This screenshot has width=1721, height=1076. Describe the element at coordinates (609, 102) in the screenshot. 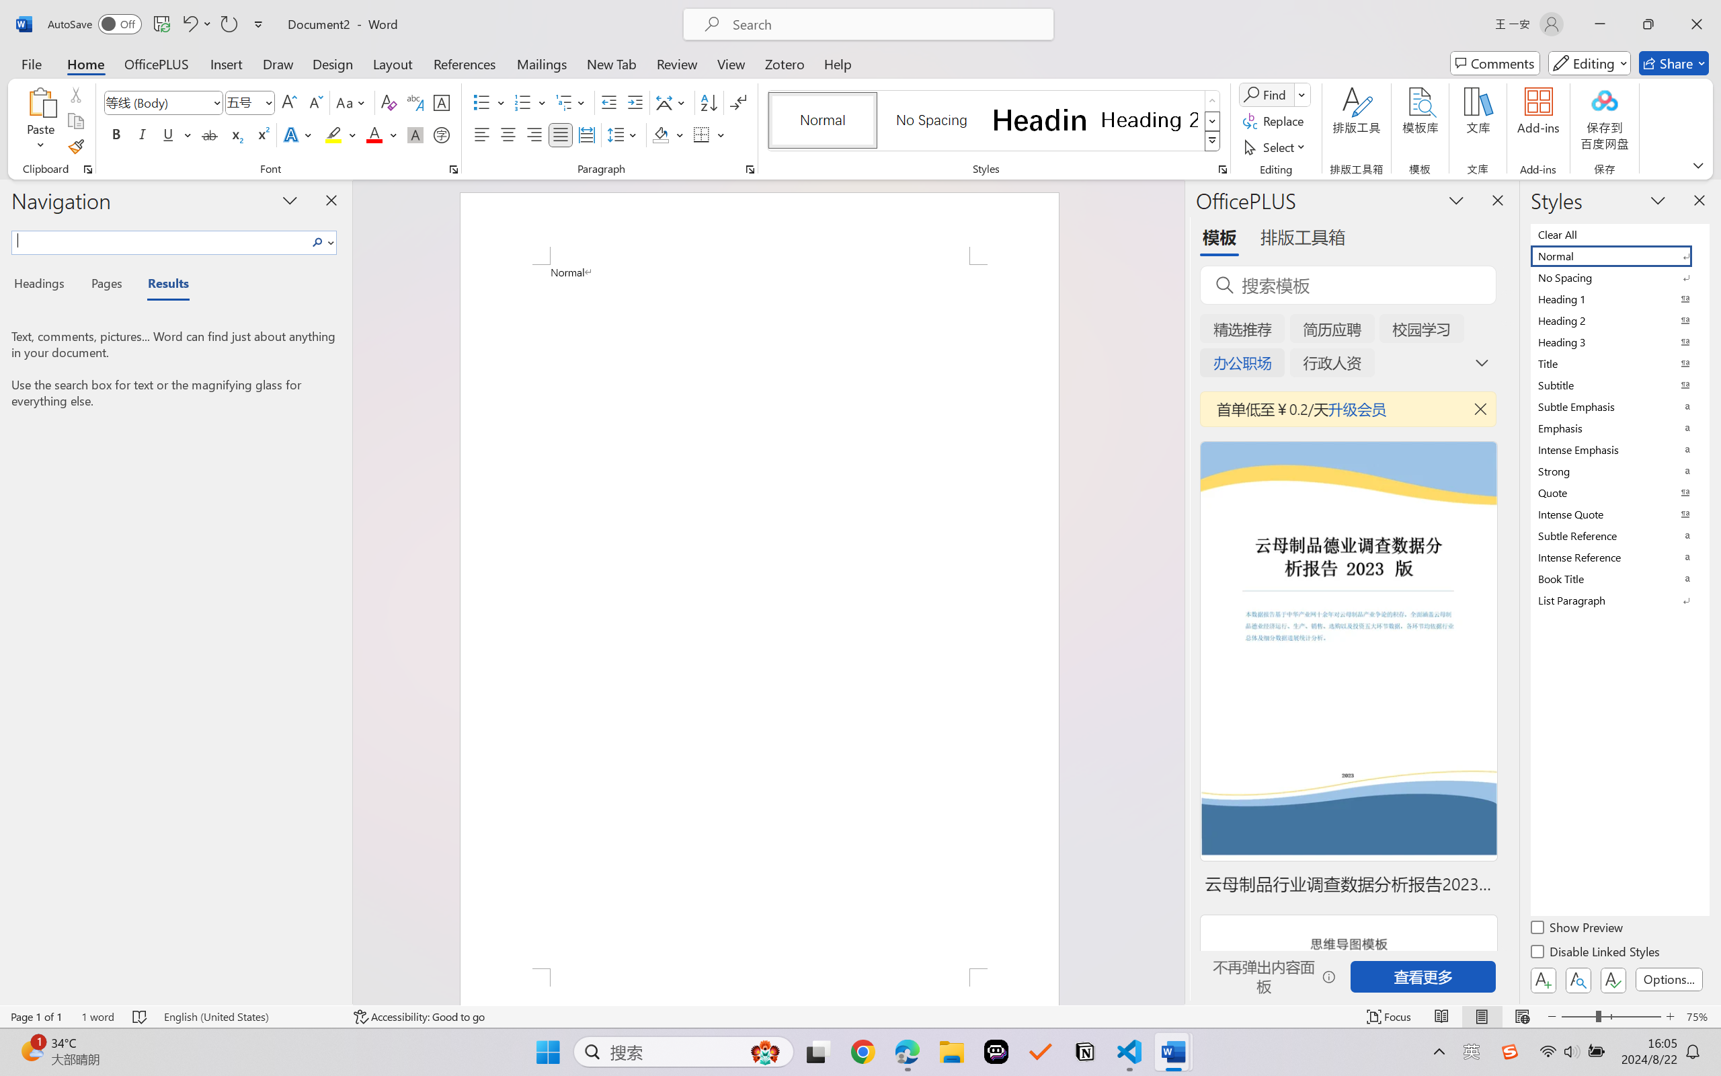

I see `Decrease Indent` at that location.